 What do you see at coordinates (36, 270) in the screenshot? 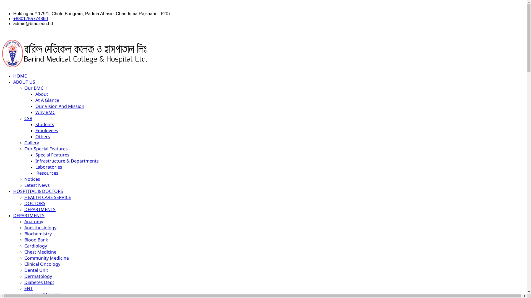
I see `Dental Unit` at bounding box center [36, 270].